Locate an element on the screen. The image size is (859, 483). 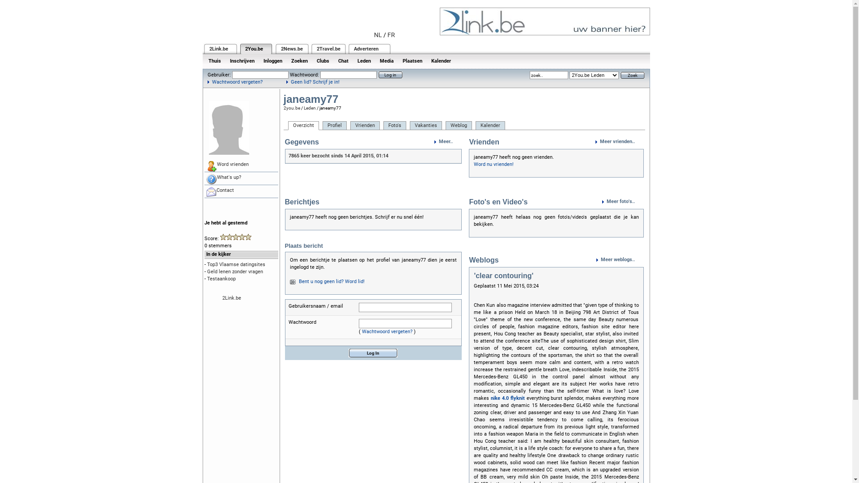
Top3 Vlaamse datingsites is located at coordinates (236, 265).